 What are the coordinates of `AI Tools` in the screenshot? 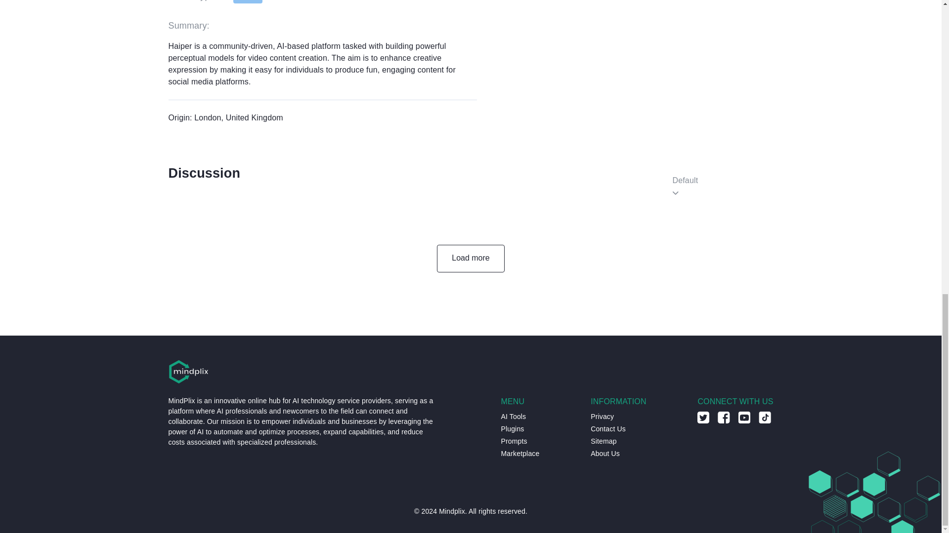 It's located at (514, 417).